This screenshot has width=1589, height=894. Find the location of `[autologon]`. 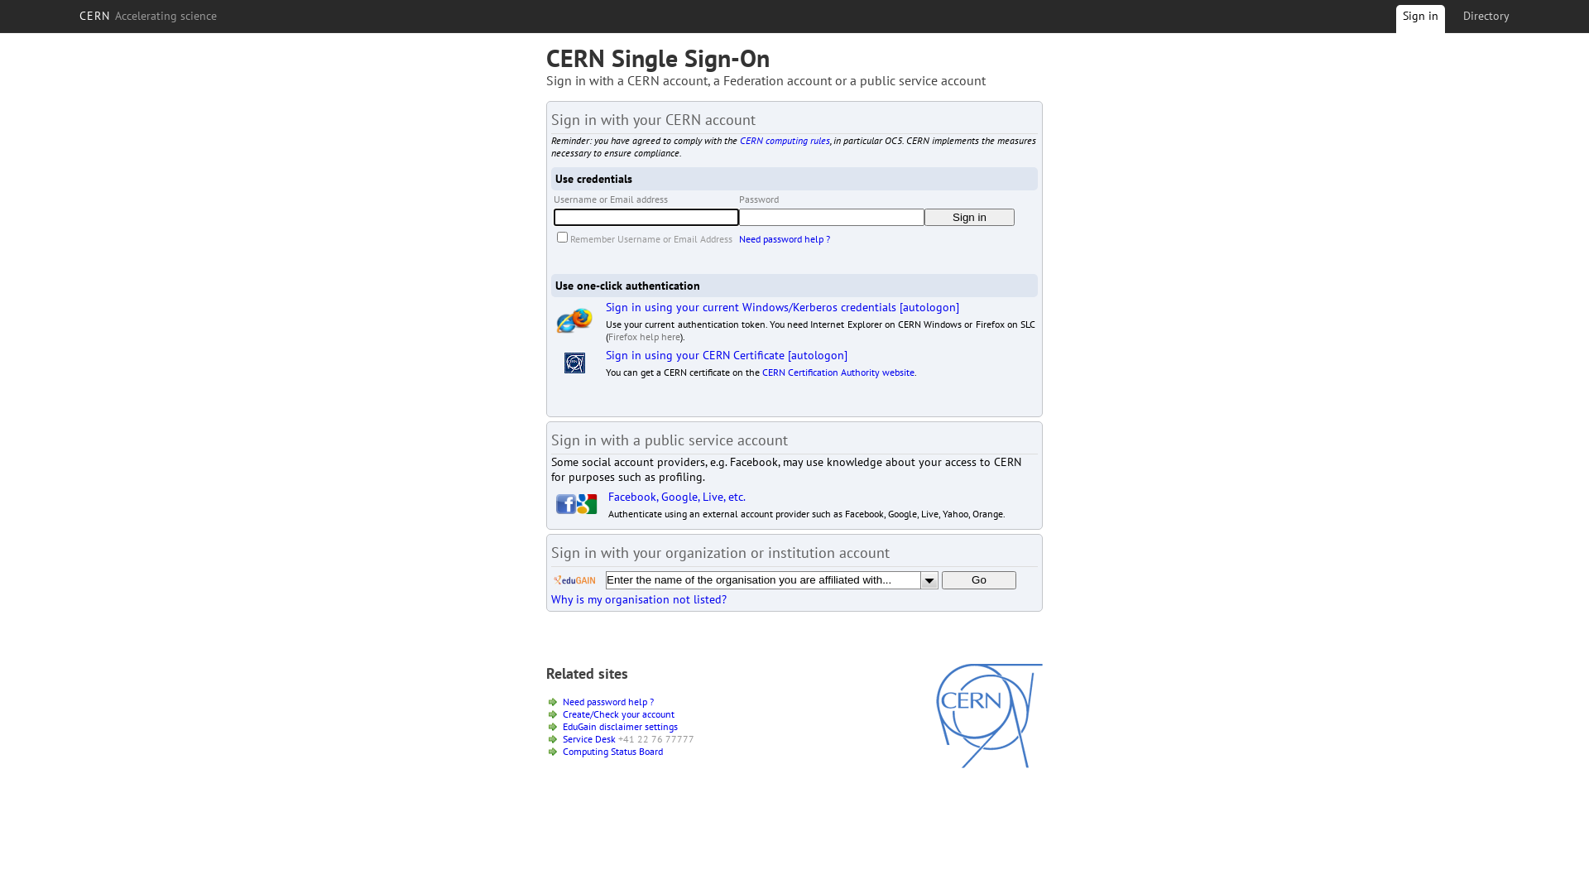

[autologon] is located at coordinates (818, 355).